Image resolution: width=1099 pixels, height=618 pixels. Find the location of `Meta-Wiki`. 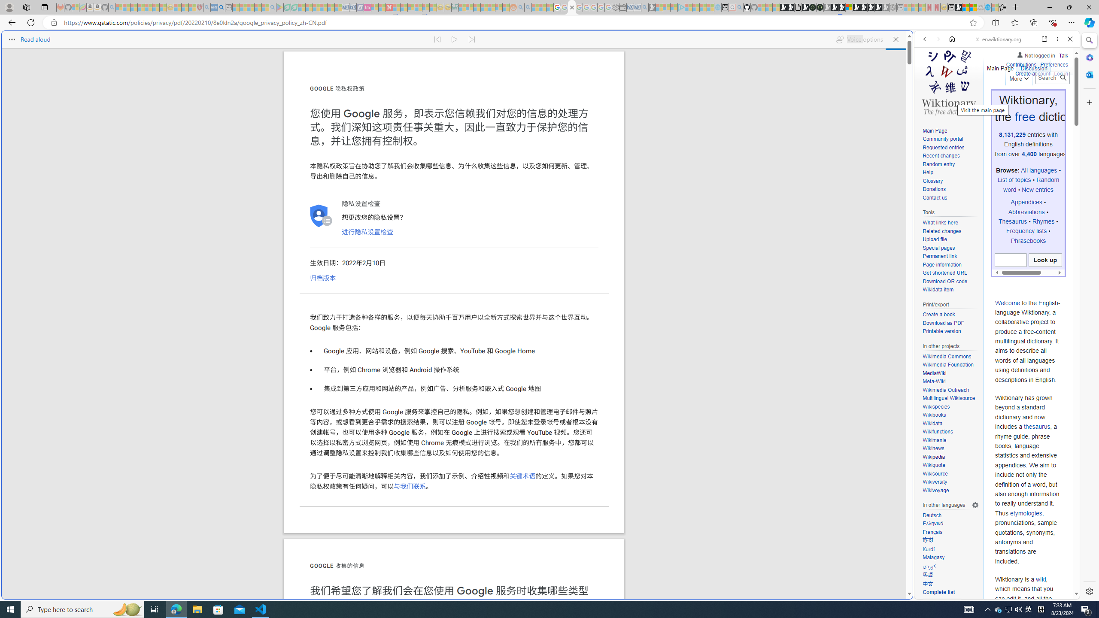

Meta-Wiki is located at coordinates (934, 382).